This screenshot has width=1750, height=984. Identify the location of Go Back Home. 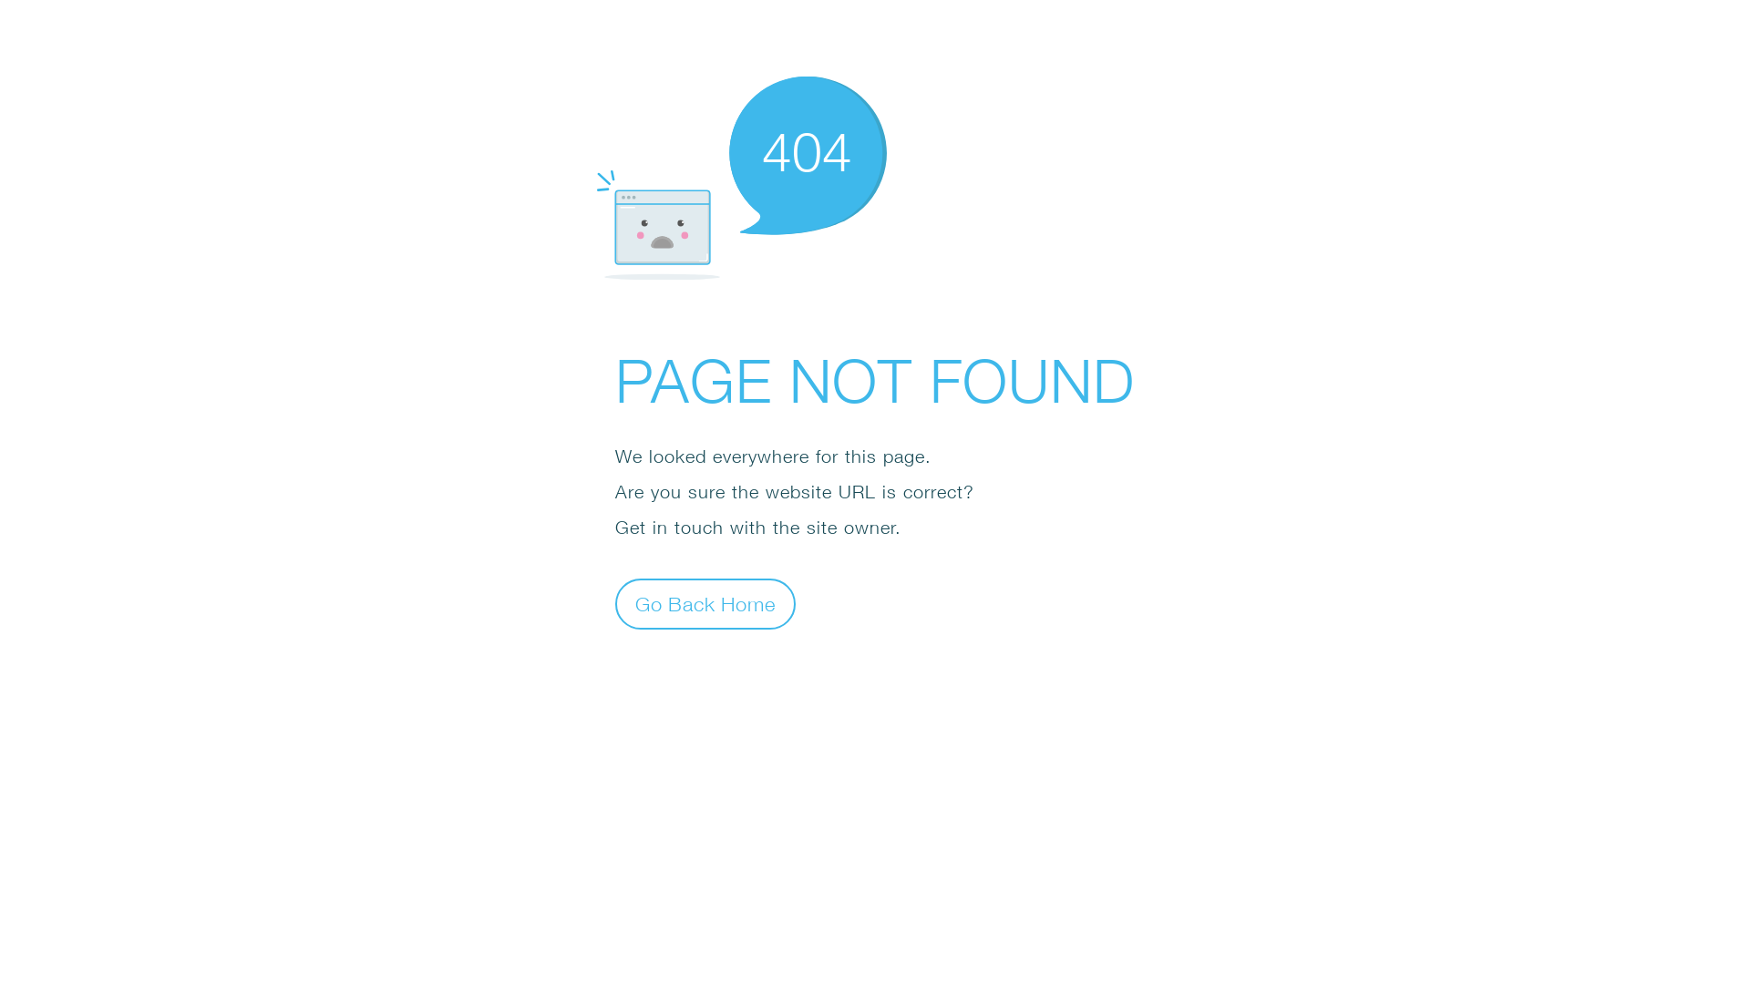
(705, 603).